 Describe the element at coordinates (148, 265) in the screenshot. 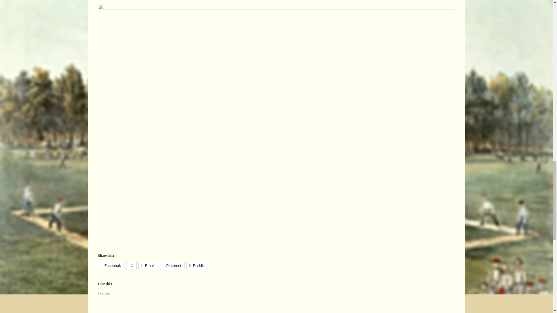

I see `Email` at that location.